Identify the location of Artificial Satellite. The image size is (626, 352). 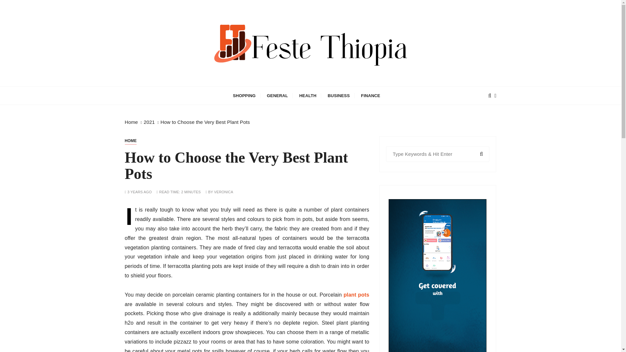
(189, 91).